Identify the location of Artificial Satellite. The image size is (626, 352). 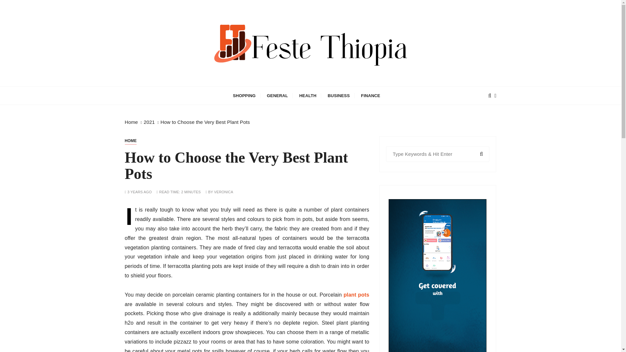
(189, 91).